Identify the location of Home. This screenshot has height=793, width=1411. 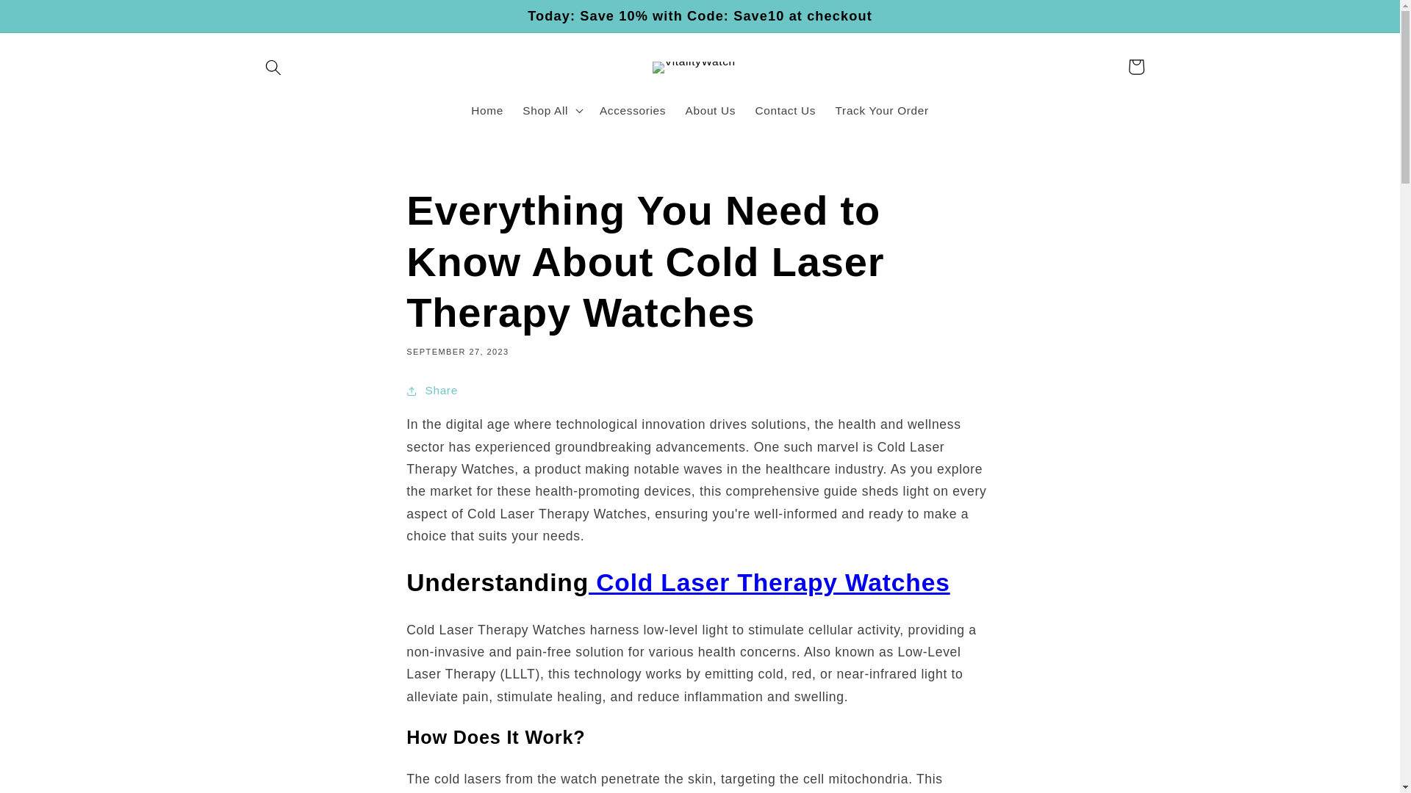
(487, 110).